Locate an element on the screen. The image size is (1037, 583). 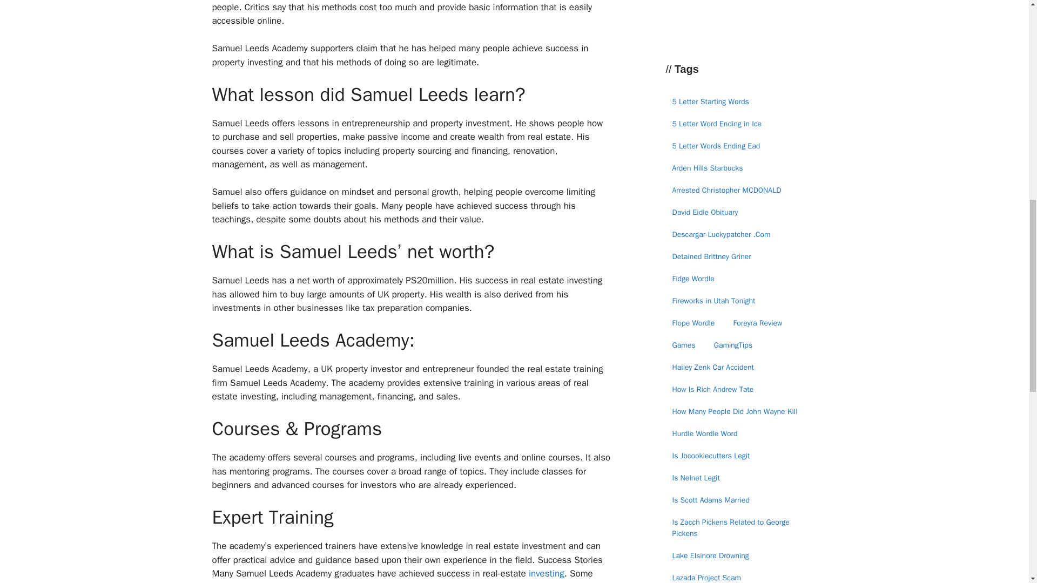
5 Letter Starting Words is located at coordinates (710, 101).